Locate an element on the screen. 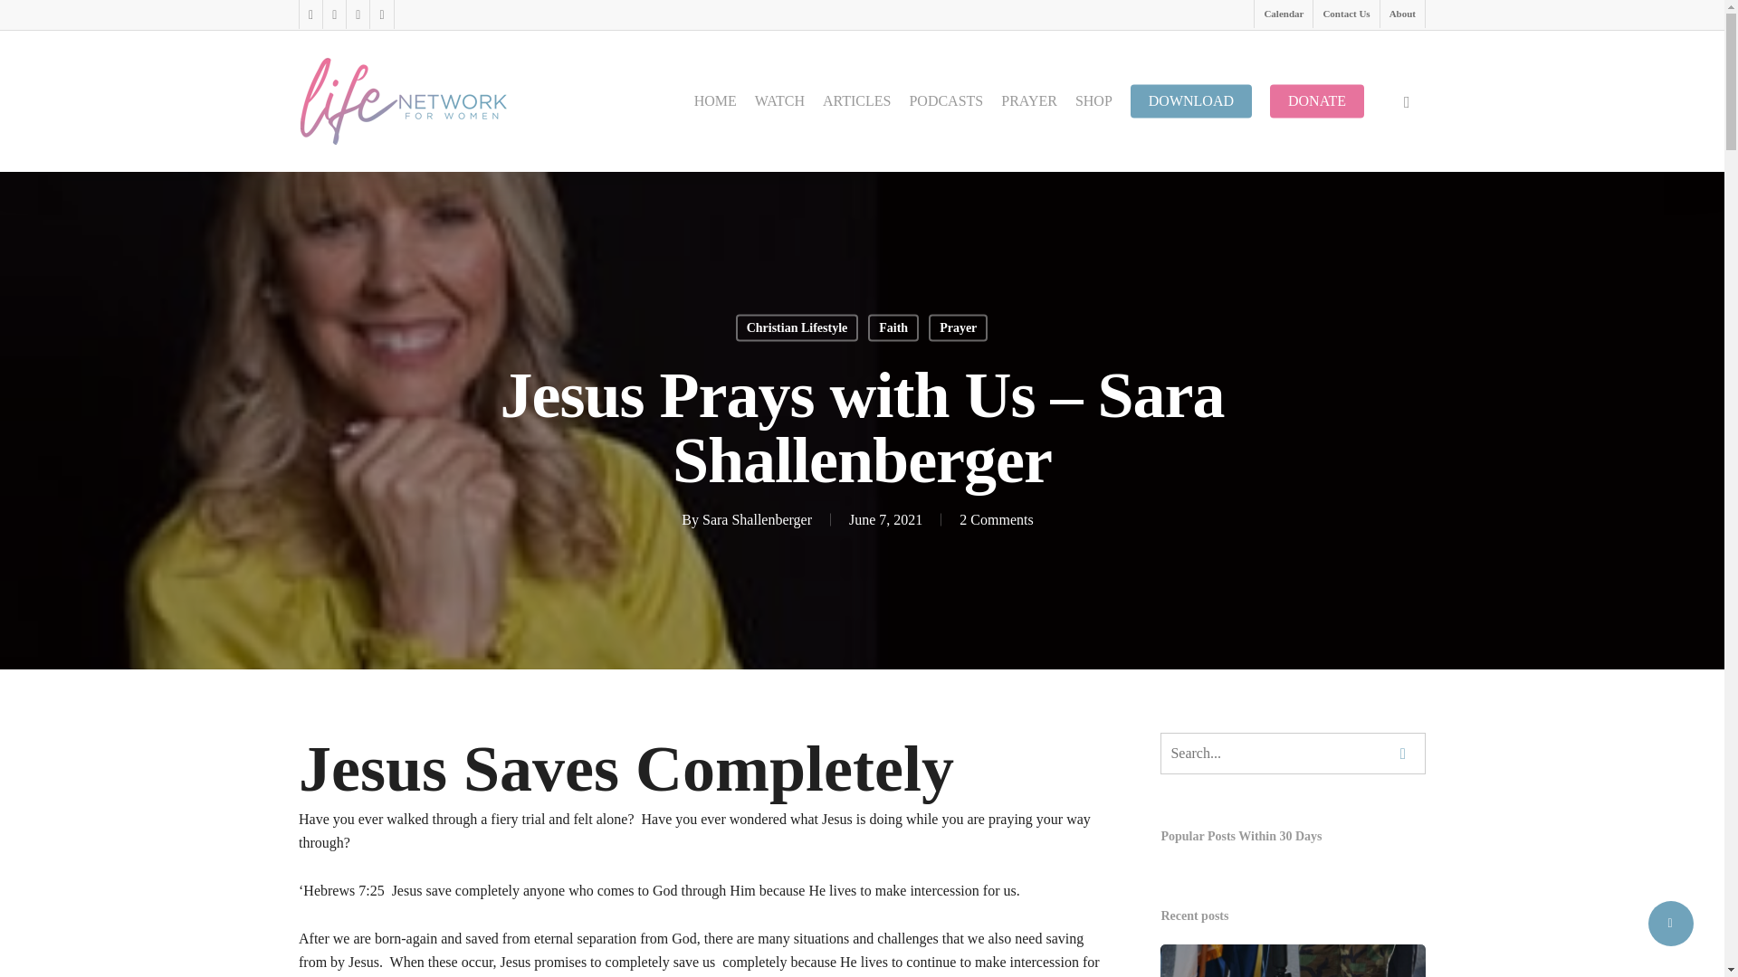 The width and height of the screenshot is (1738, 977). HOME is located at coordinates (715, 100).